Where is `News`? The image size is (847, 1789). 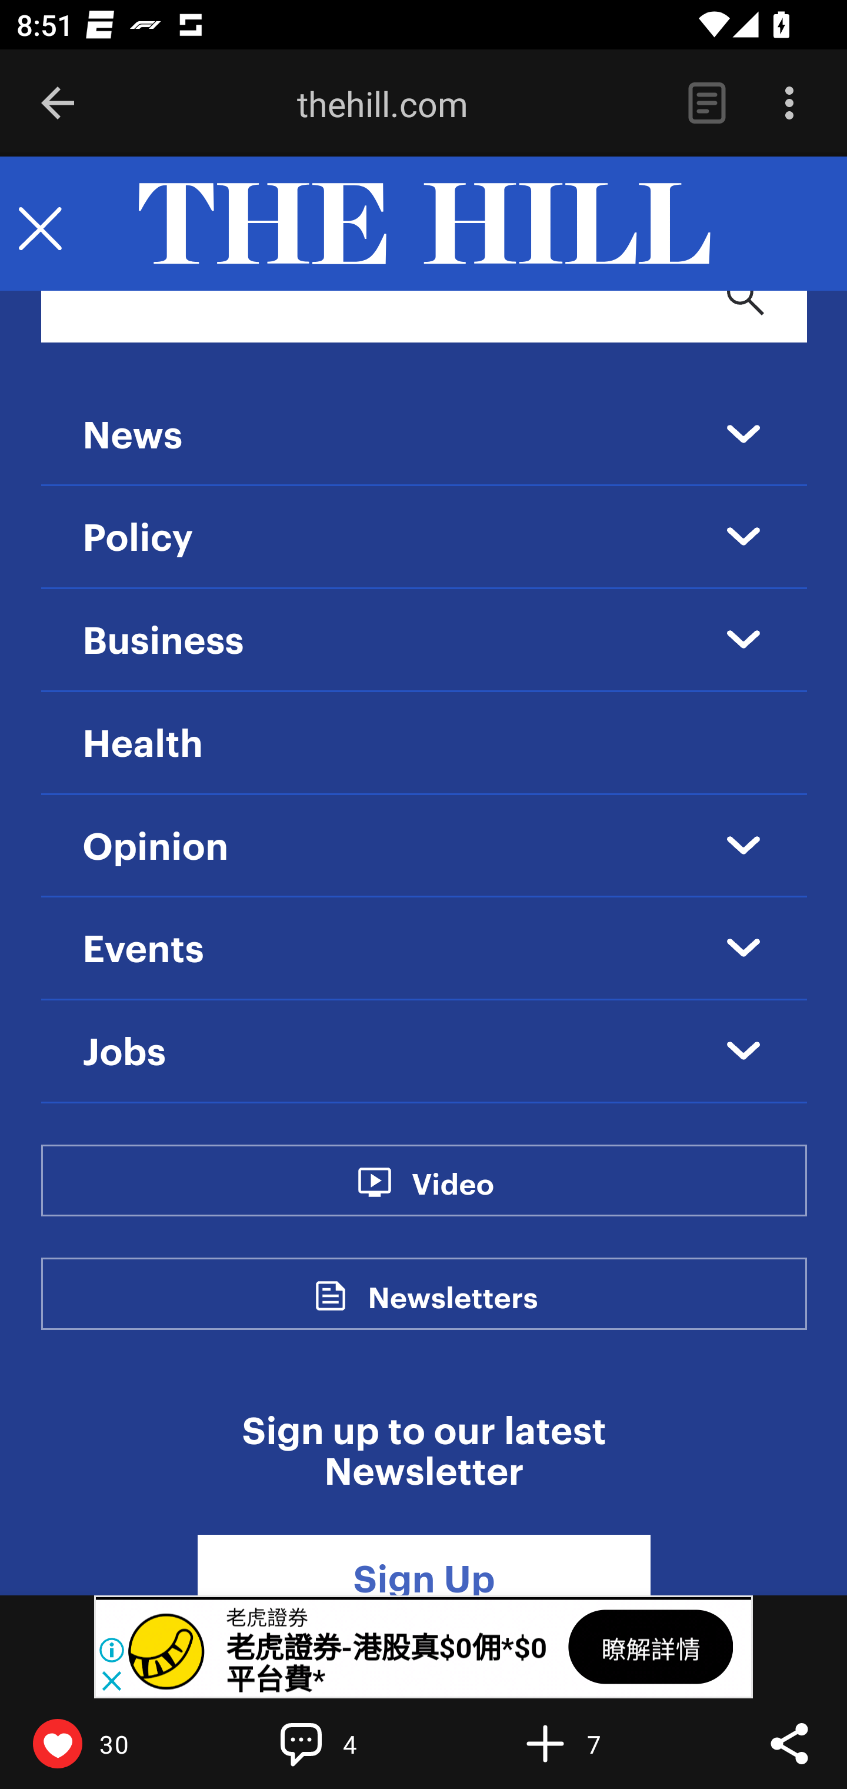
News is located at coordinates (132, 437).